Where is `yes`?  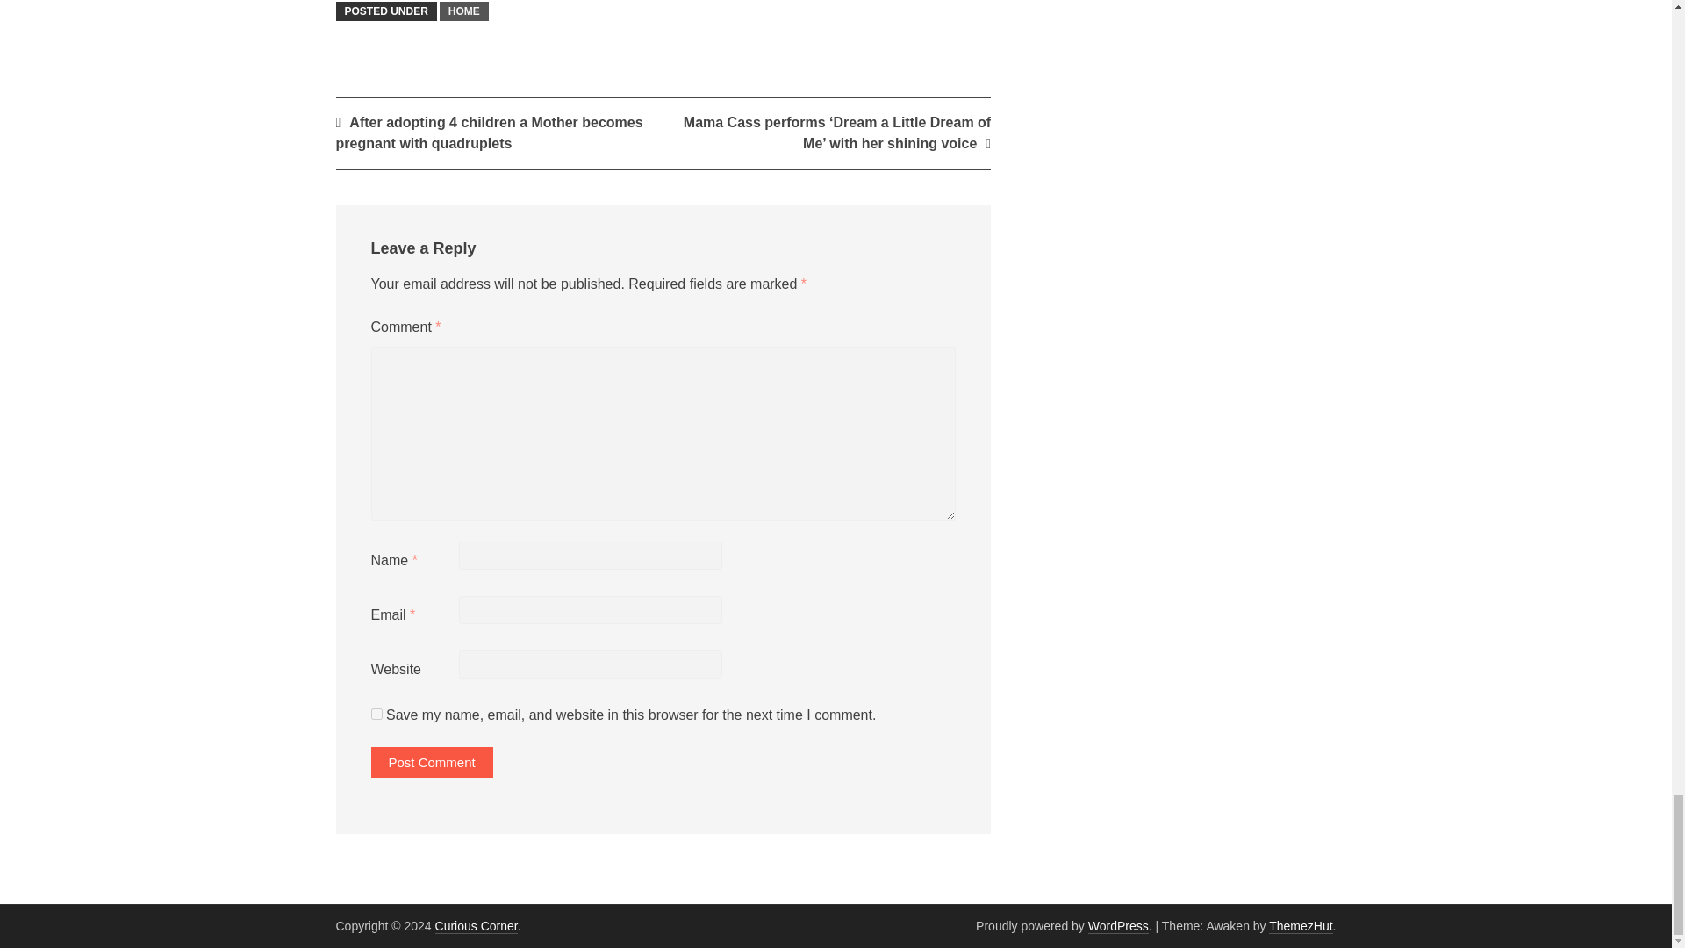 yes is located at coordinates (376, 713).